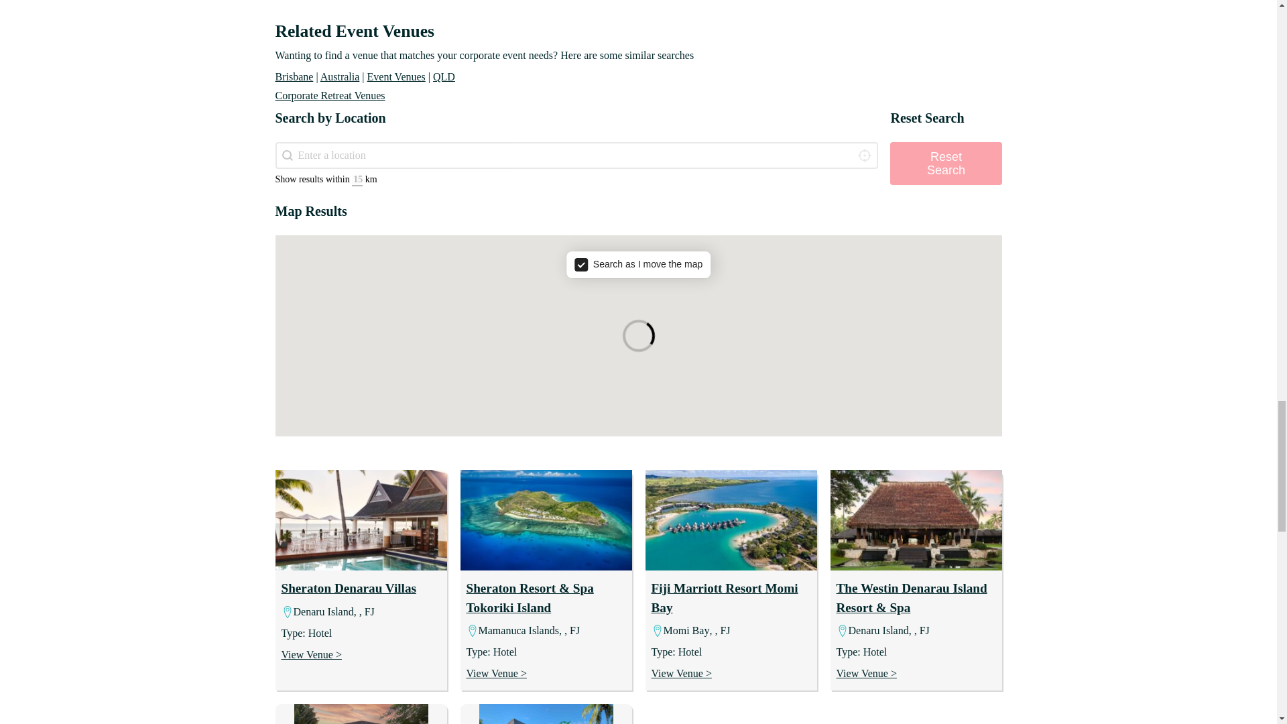 This screenshot has height=724, width=1287. Describe the element at coordinates (444, 76) in the screenshot. I see `QLD` at that location.